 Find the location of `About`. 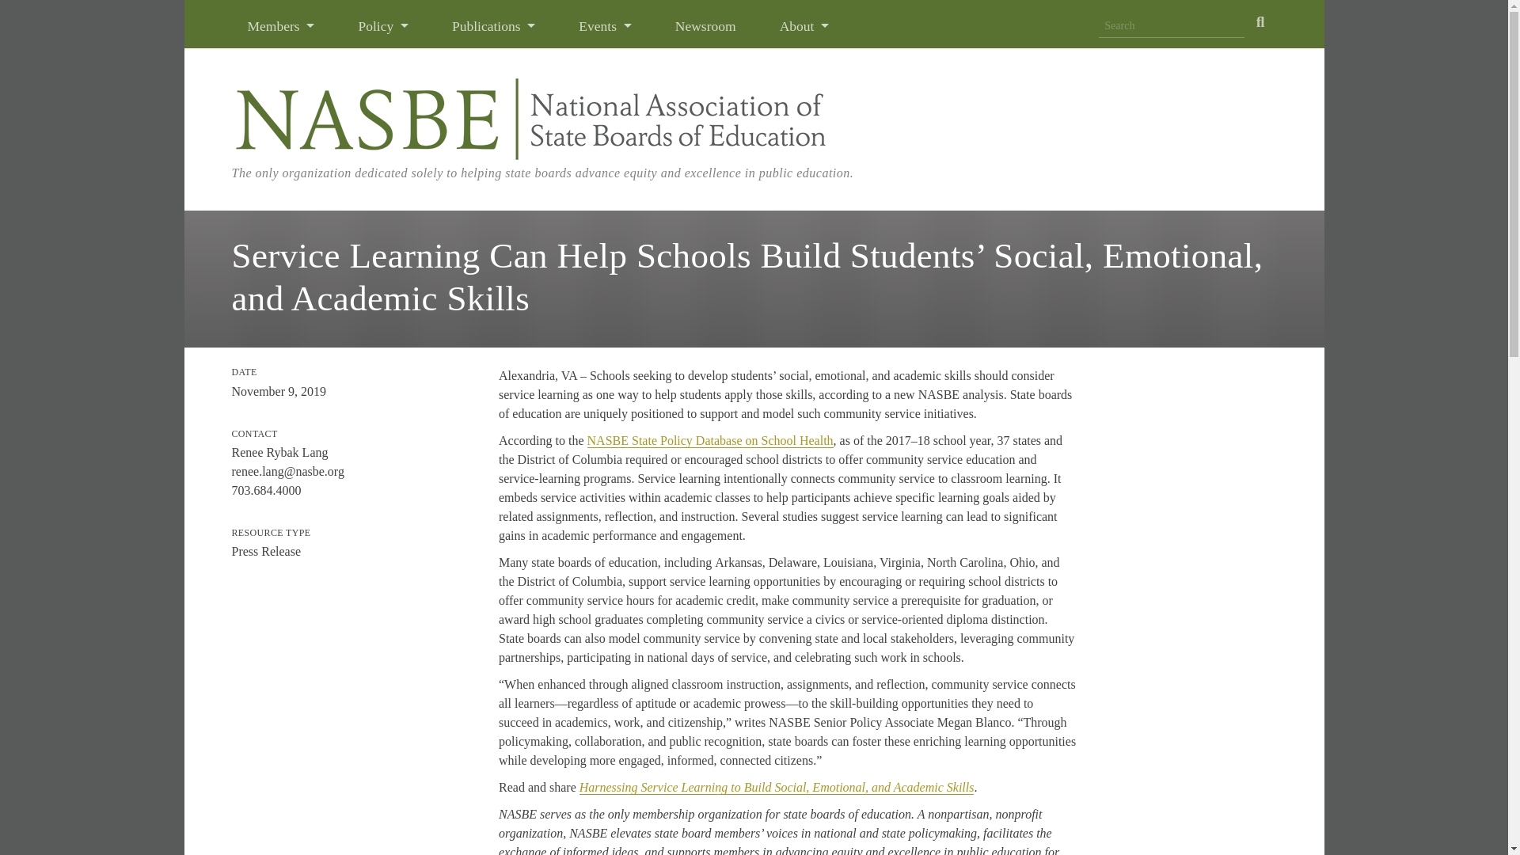

About is located at coordinates (804, 25).